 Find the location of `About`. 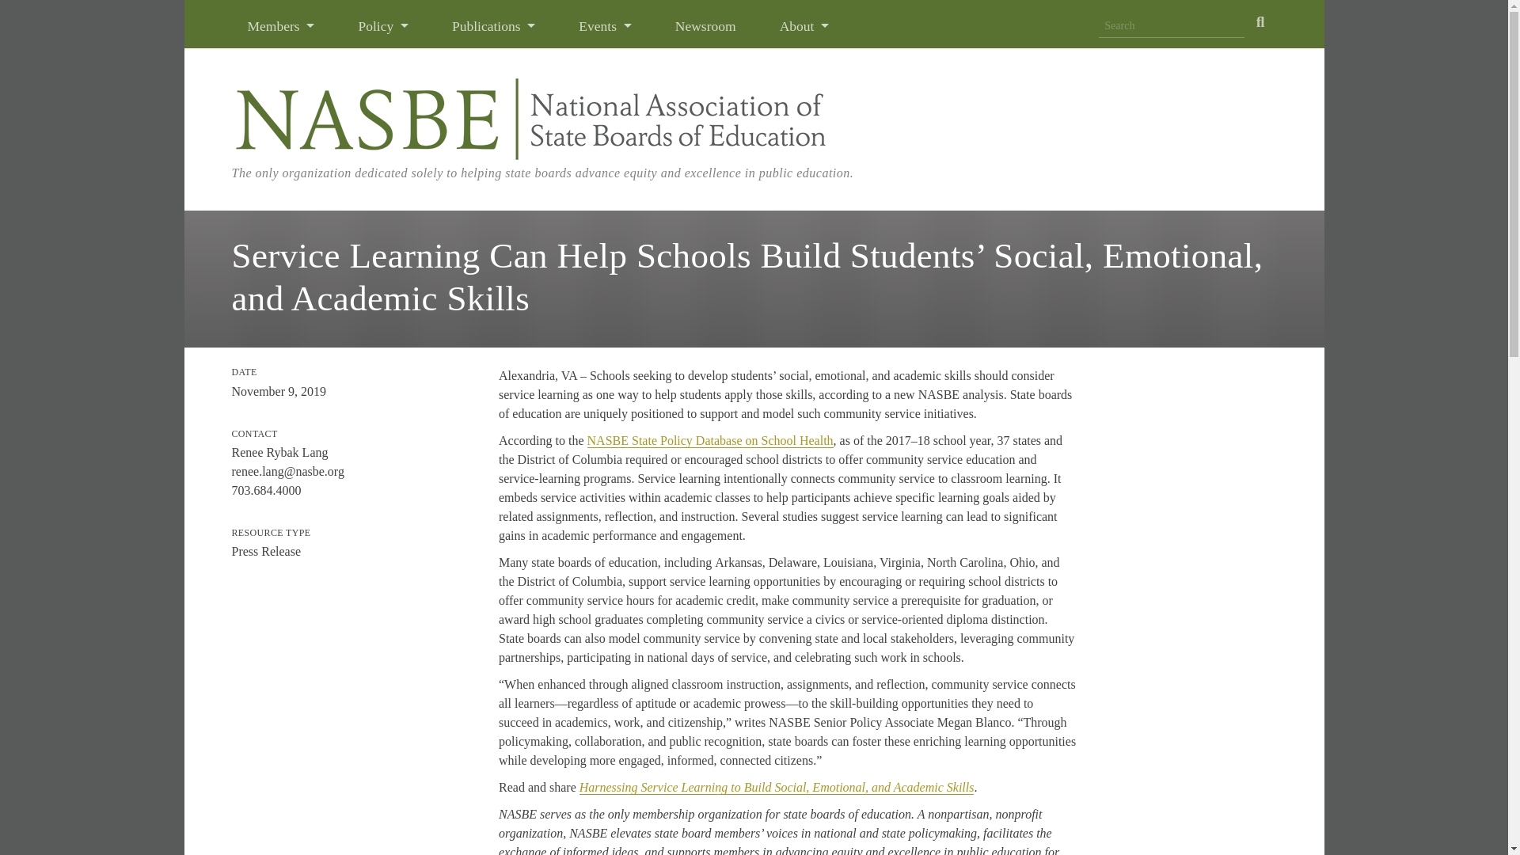

About is located at coordinates (804, 25).